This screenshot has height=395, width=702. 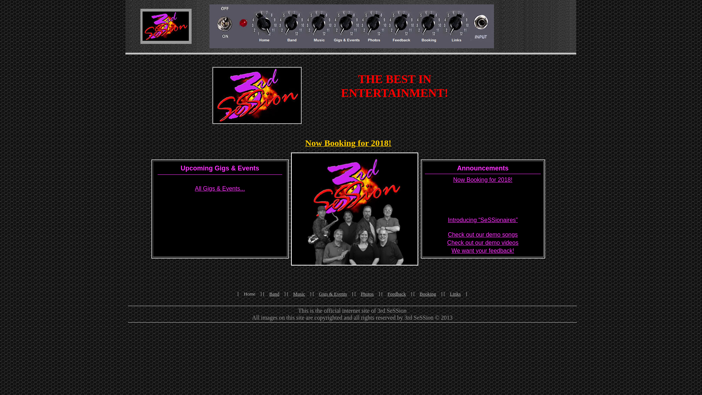 What do you see at coordinates (482, 26) in the screenshot?
I see `jack` at bounding box center [482, 26].